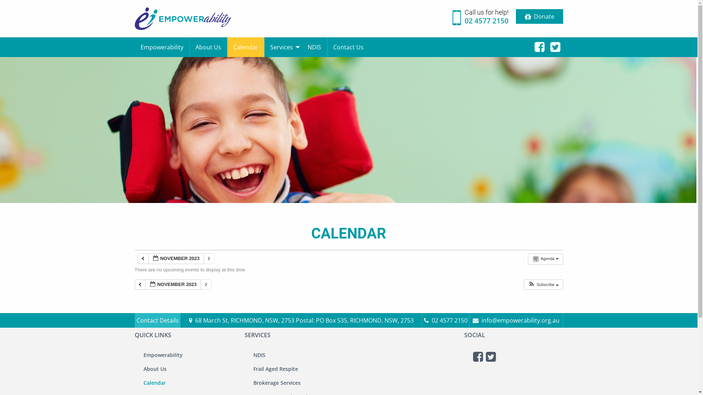 This screenshot has height=395, width=703. Describe the element at coordinates (349, 47) in the screenshot. I see `Contact Us` at that location.